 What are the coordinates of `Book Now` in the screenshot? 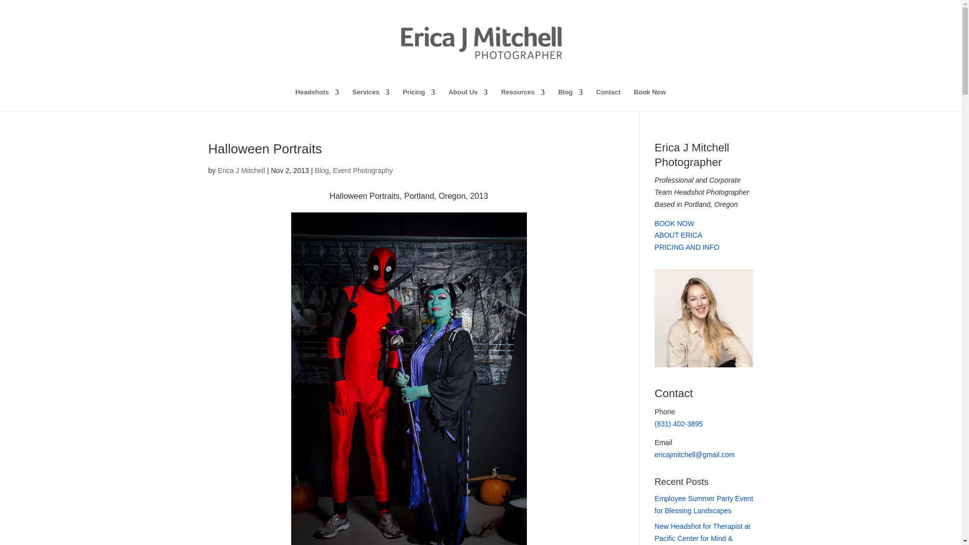 It's located at (650, 100).